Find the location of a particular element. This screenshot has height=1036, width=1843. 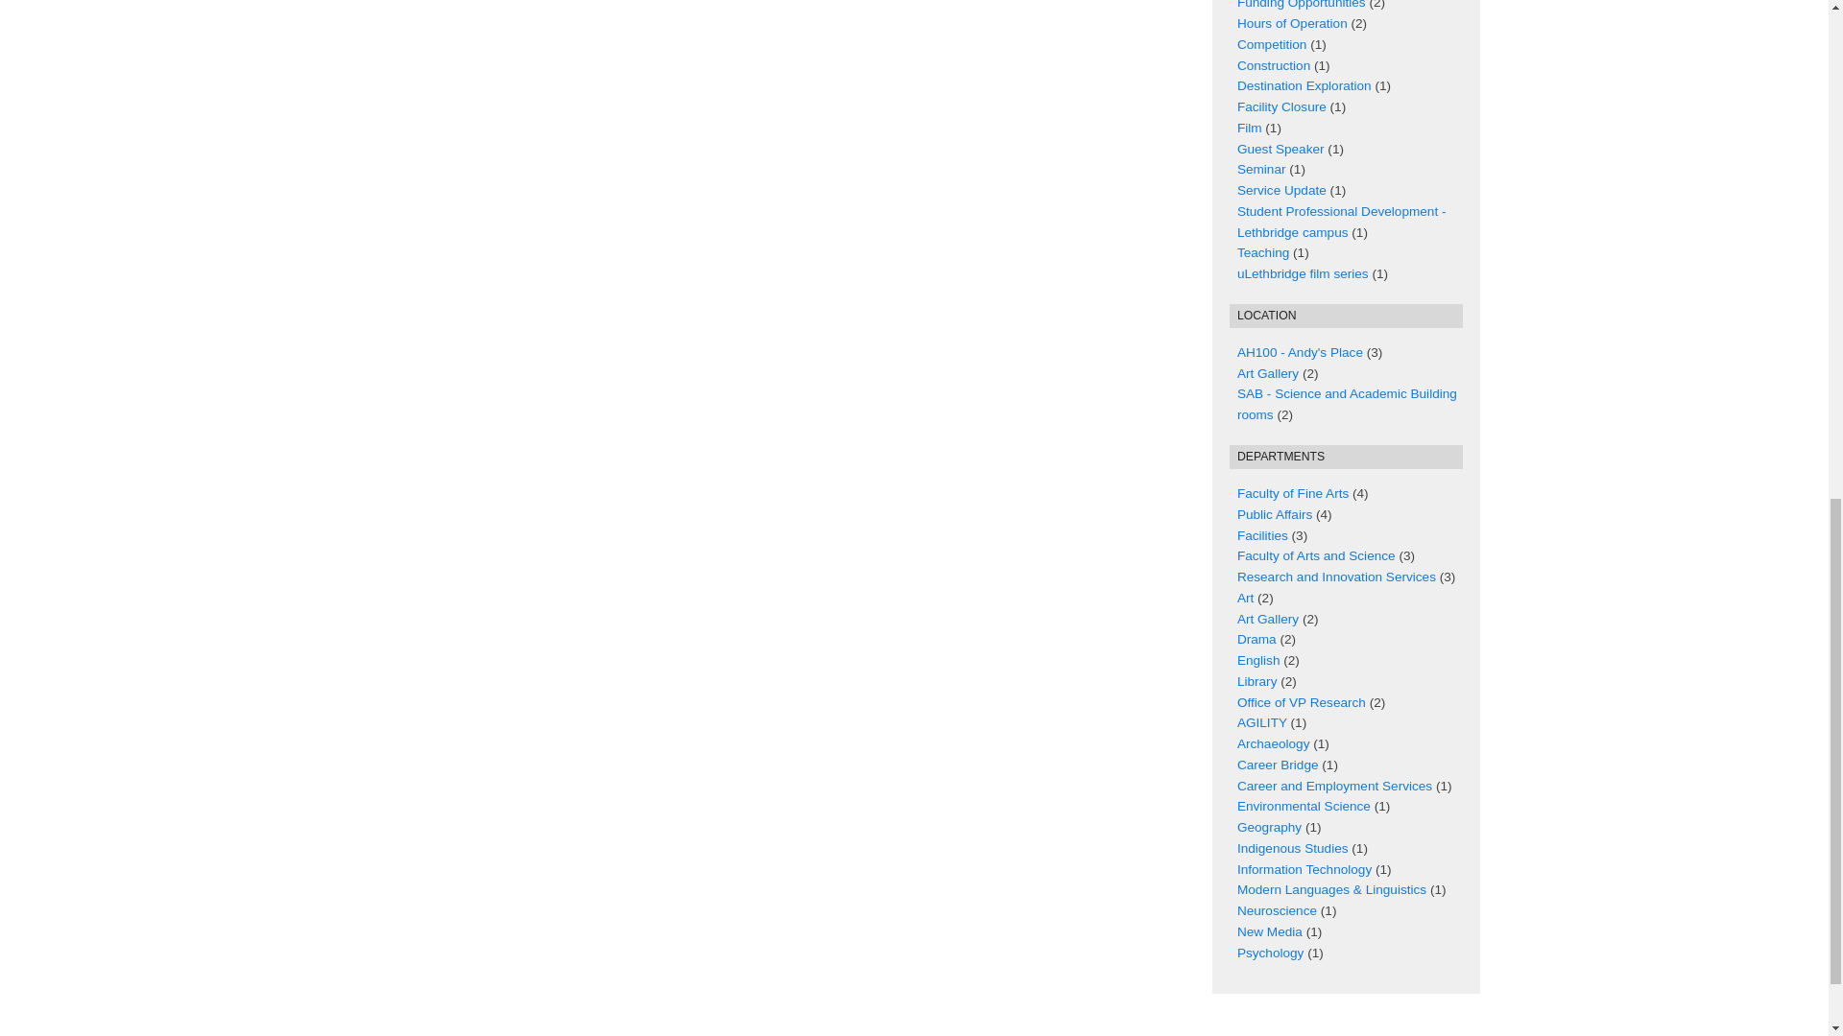

Seminar is located at coordinates (1261, 169).